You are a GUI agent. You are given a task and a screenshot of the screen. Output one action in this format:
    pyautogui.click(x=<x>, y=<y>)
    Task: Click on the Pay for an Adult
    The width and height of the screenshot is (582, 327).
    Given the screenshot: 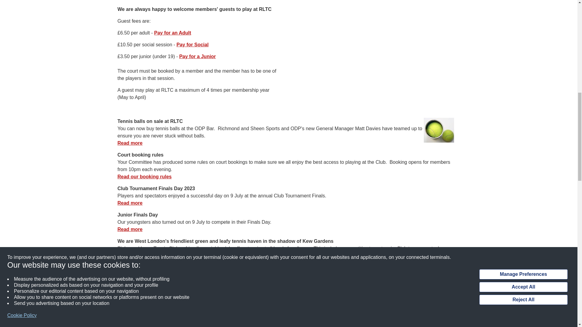 What is the action you would take?
    pyautogui.click(x=172, y=33)
    